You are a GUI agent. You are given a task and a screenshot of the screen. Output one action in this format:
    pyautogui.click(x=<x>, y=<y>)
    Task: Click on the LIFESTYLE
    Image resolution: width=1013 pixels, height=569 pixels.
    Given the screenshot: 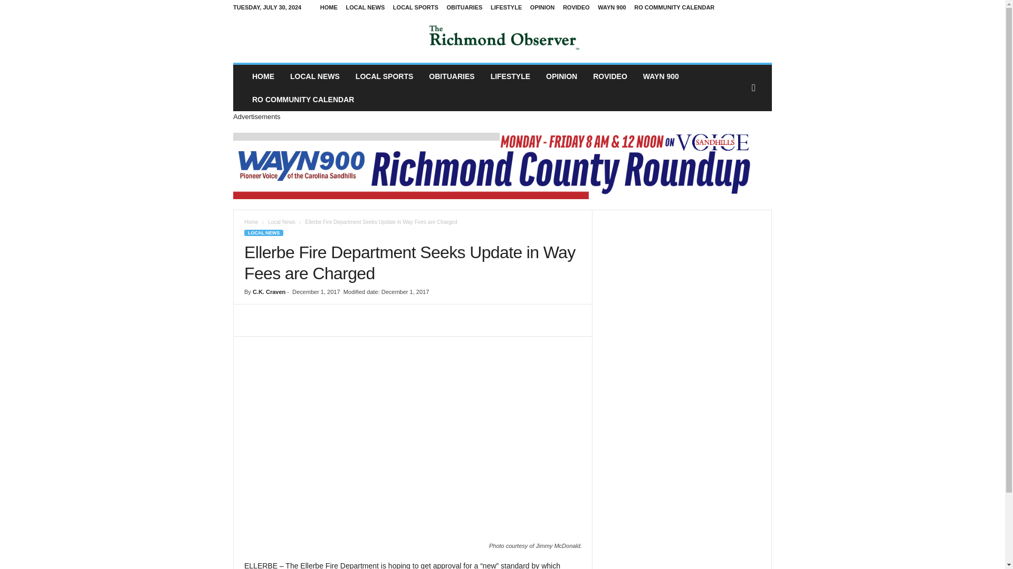 What is the action you would take?
    pyautogui.click(x=505, y=7)
    